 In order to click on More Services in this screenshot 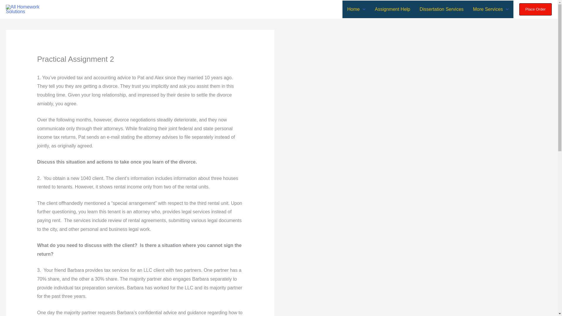, I will do `click(491, 9)`.